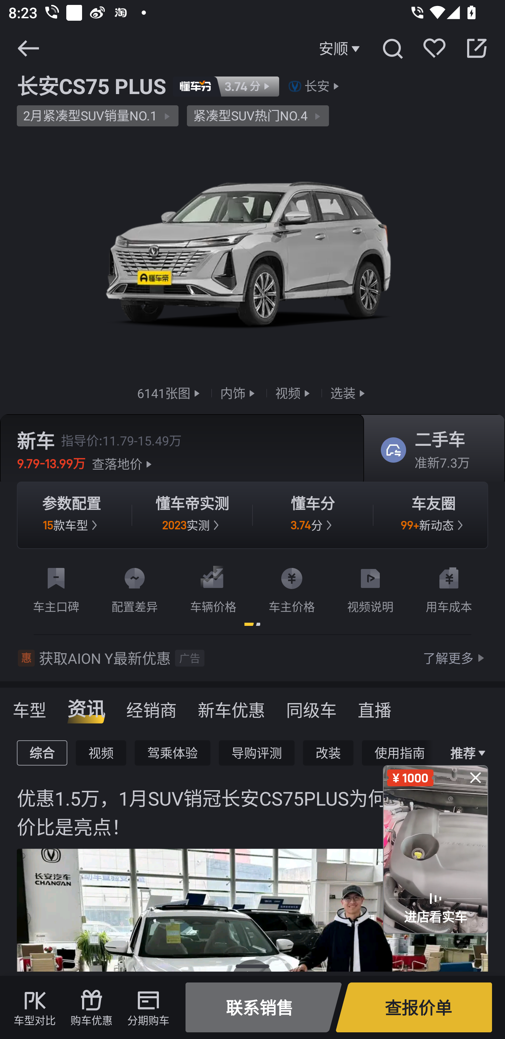  I want to click on 车型, so click(29, 706).